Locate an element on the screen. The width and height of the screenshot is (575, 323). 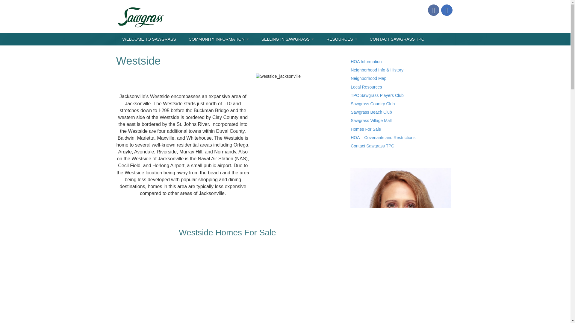
Contact Sawgrass TPC is located at coordinates (372, 146).